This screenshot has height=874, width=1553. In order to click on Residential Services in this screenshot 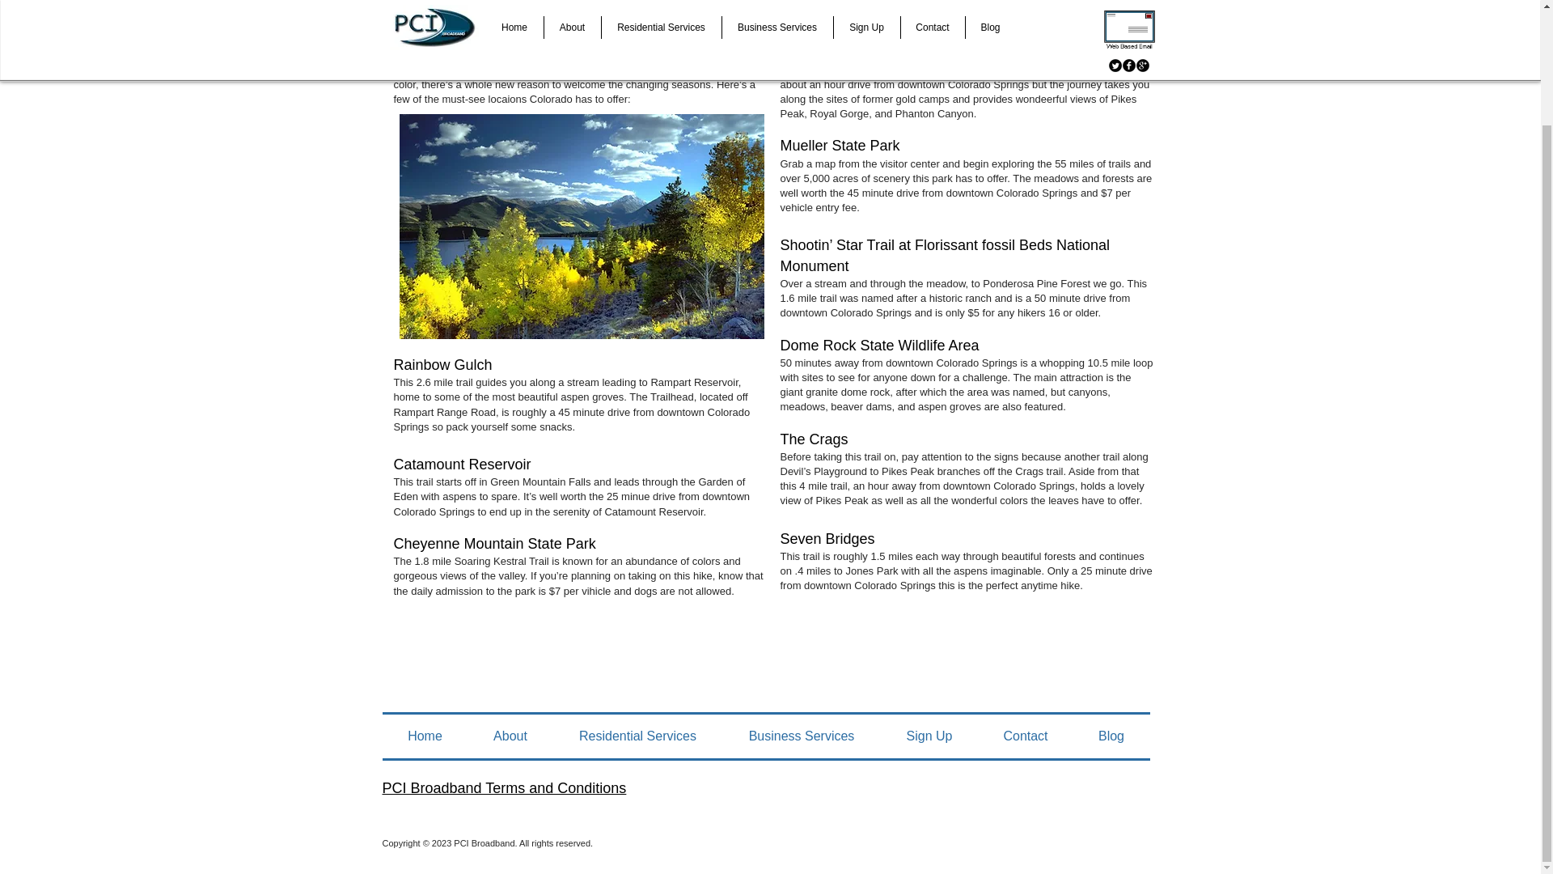, I will do `click(637, 736)`.